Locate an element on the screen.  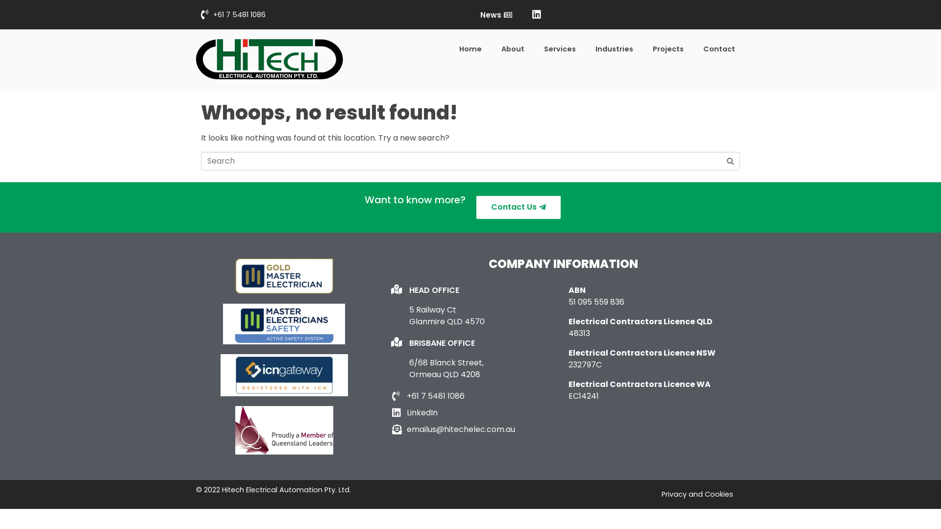
Home is located at coordinates (470, 50).